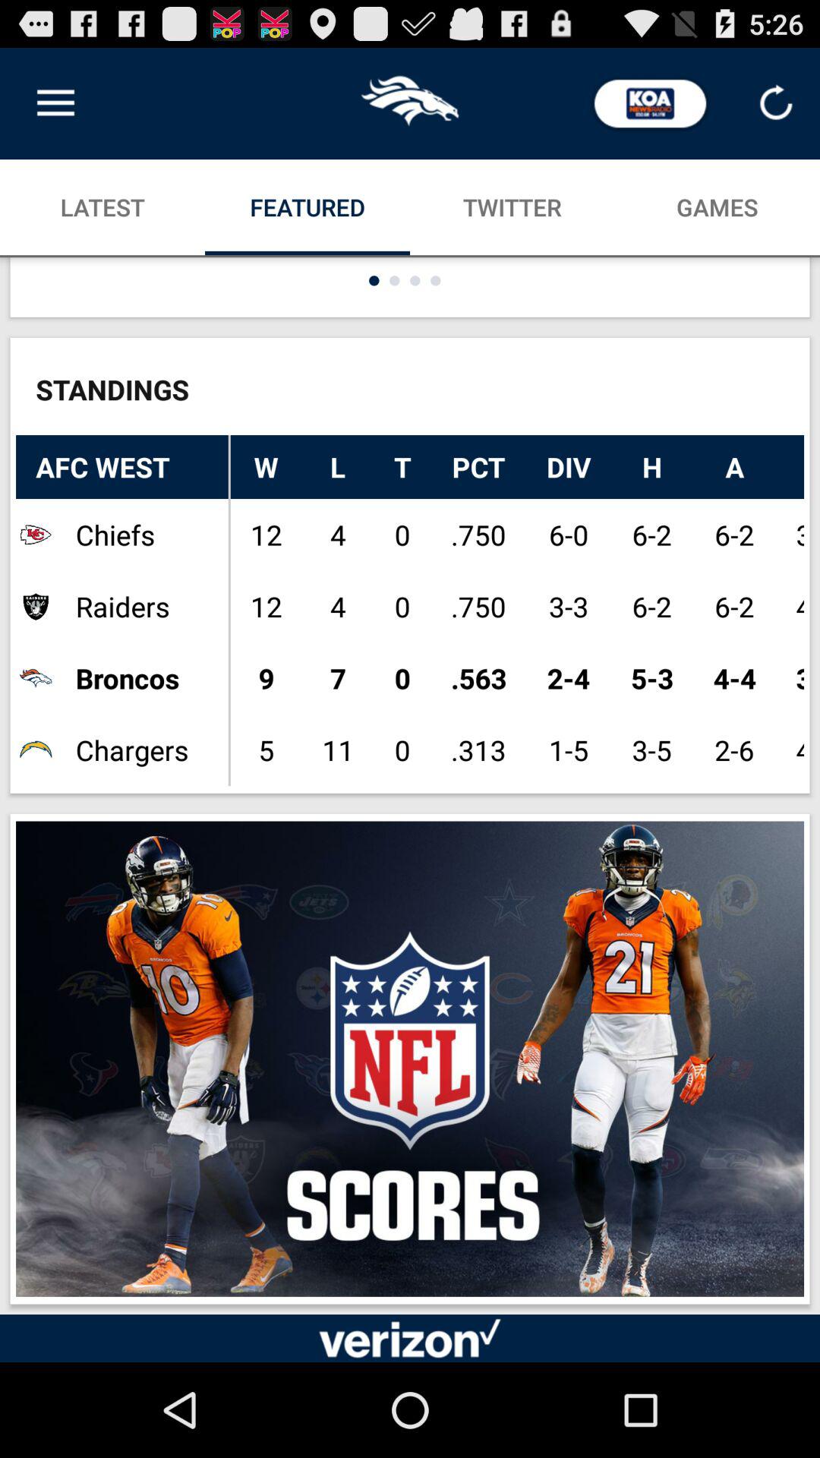 The height and width of the screenshot is (1458, 820). I want to click on tap the icon above the latest icon, so click(55, 103).